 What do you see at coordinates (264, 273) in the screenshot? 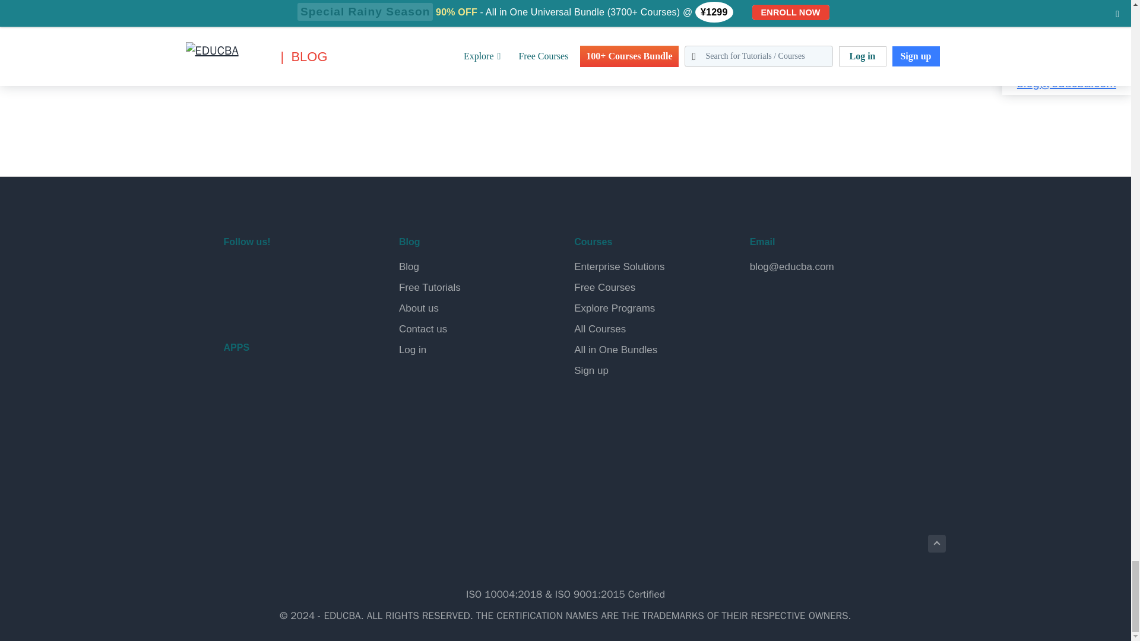
I see `EDUCBA Twitter` at bounding box center [264, 273].